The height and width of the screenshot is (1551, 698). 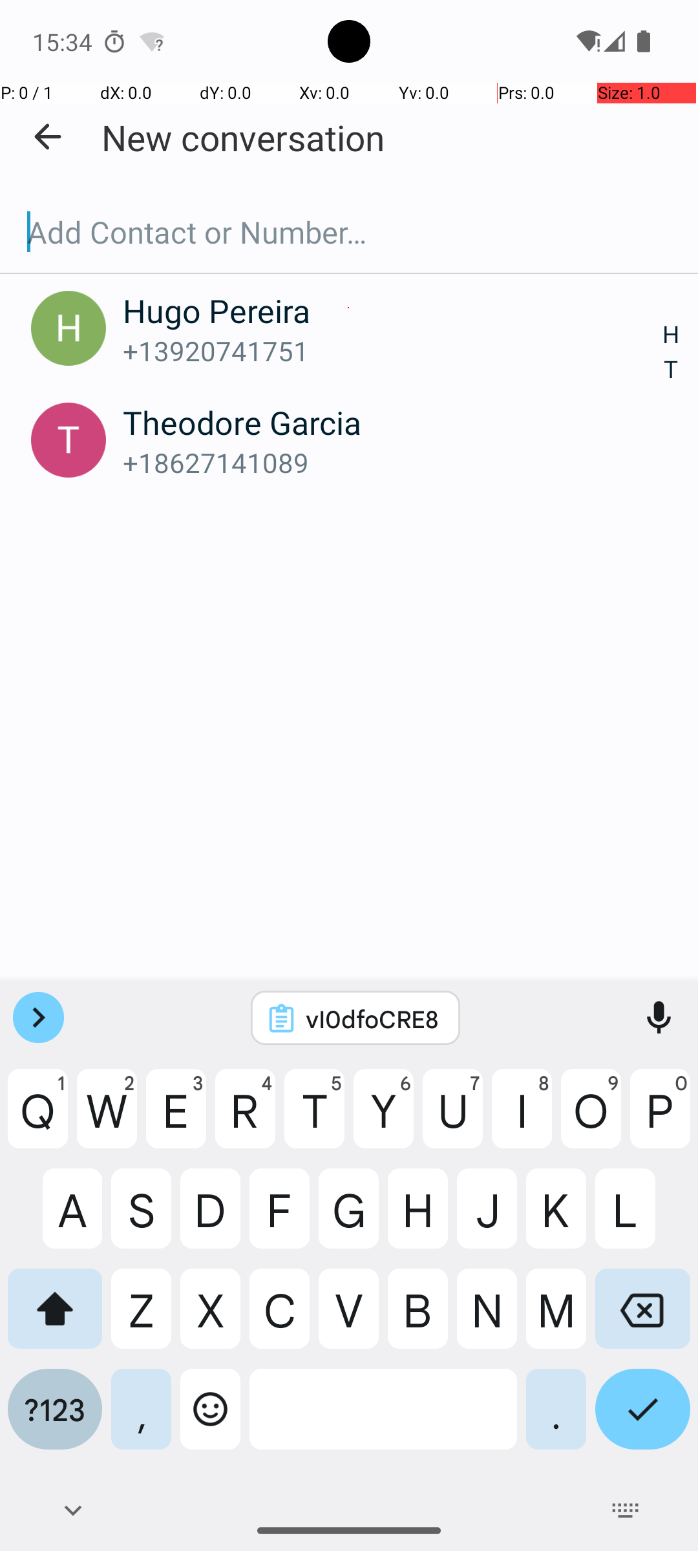 What do you see at coordinates (393, 350) in the screenshot?
I see `+13920741751` at bounding box center [393, 350].